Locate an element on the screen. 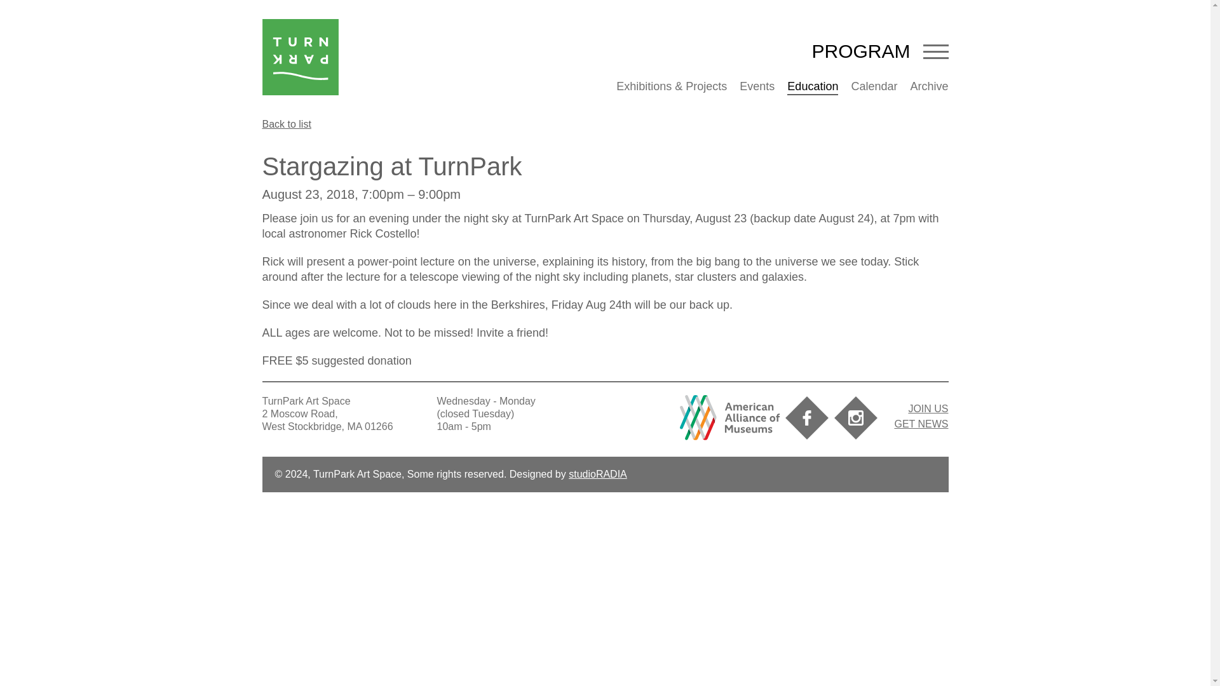  Calendar is located at coordinates (873, 86).